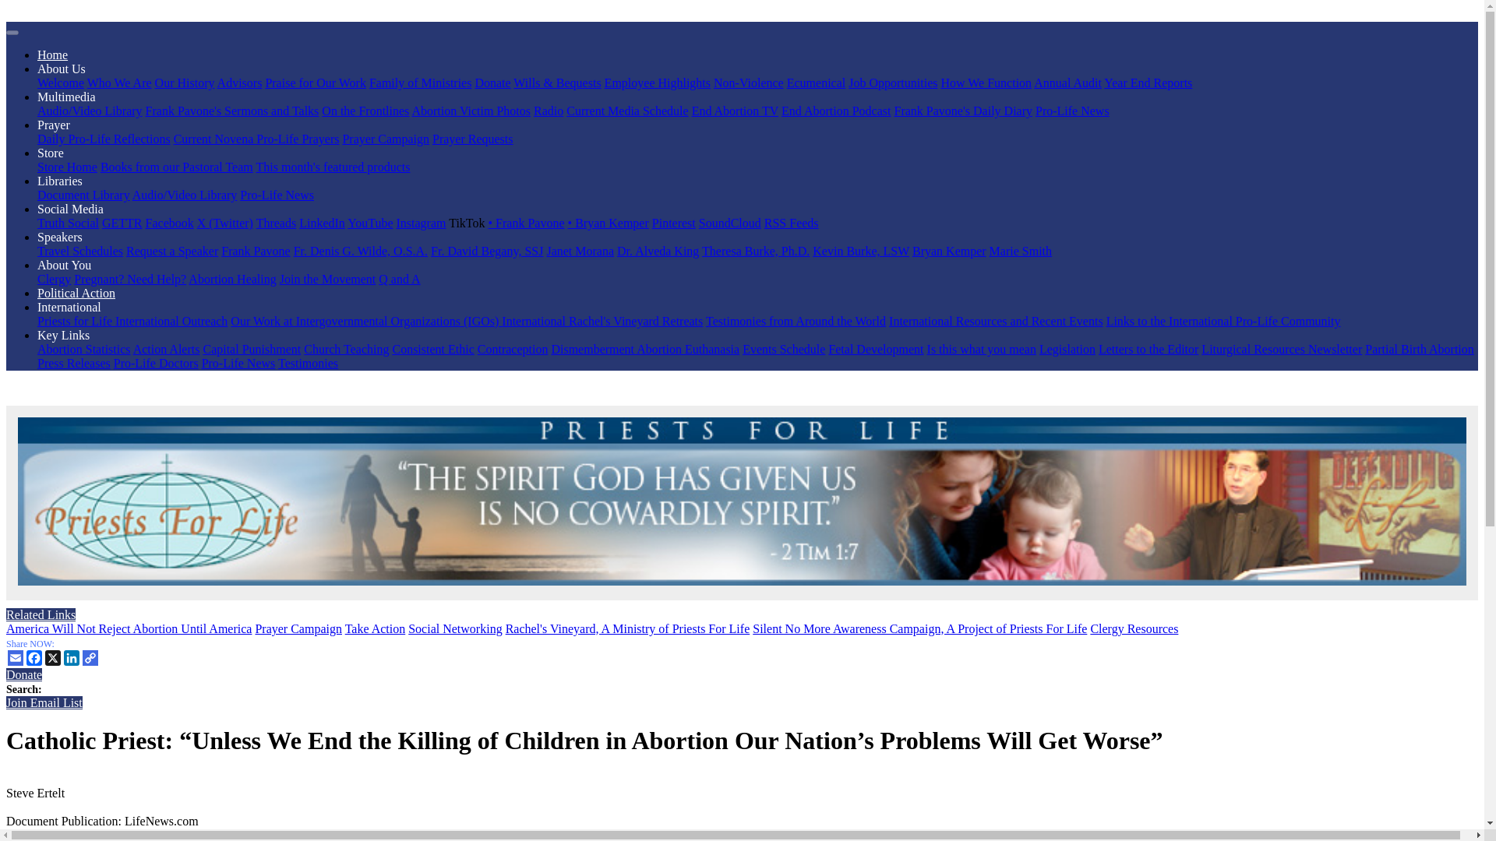 Image resolution: width=1496 pixels, height=841 pixels. Describe the element at coordinates (119, 83) in the screenshot. I see `Who We Are` at that location.